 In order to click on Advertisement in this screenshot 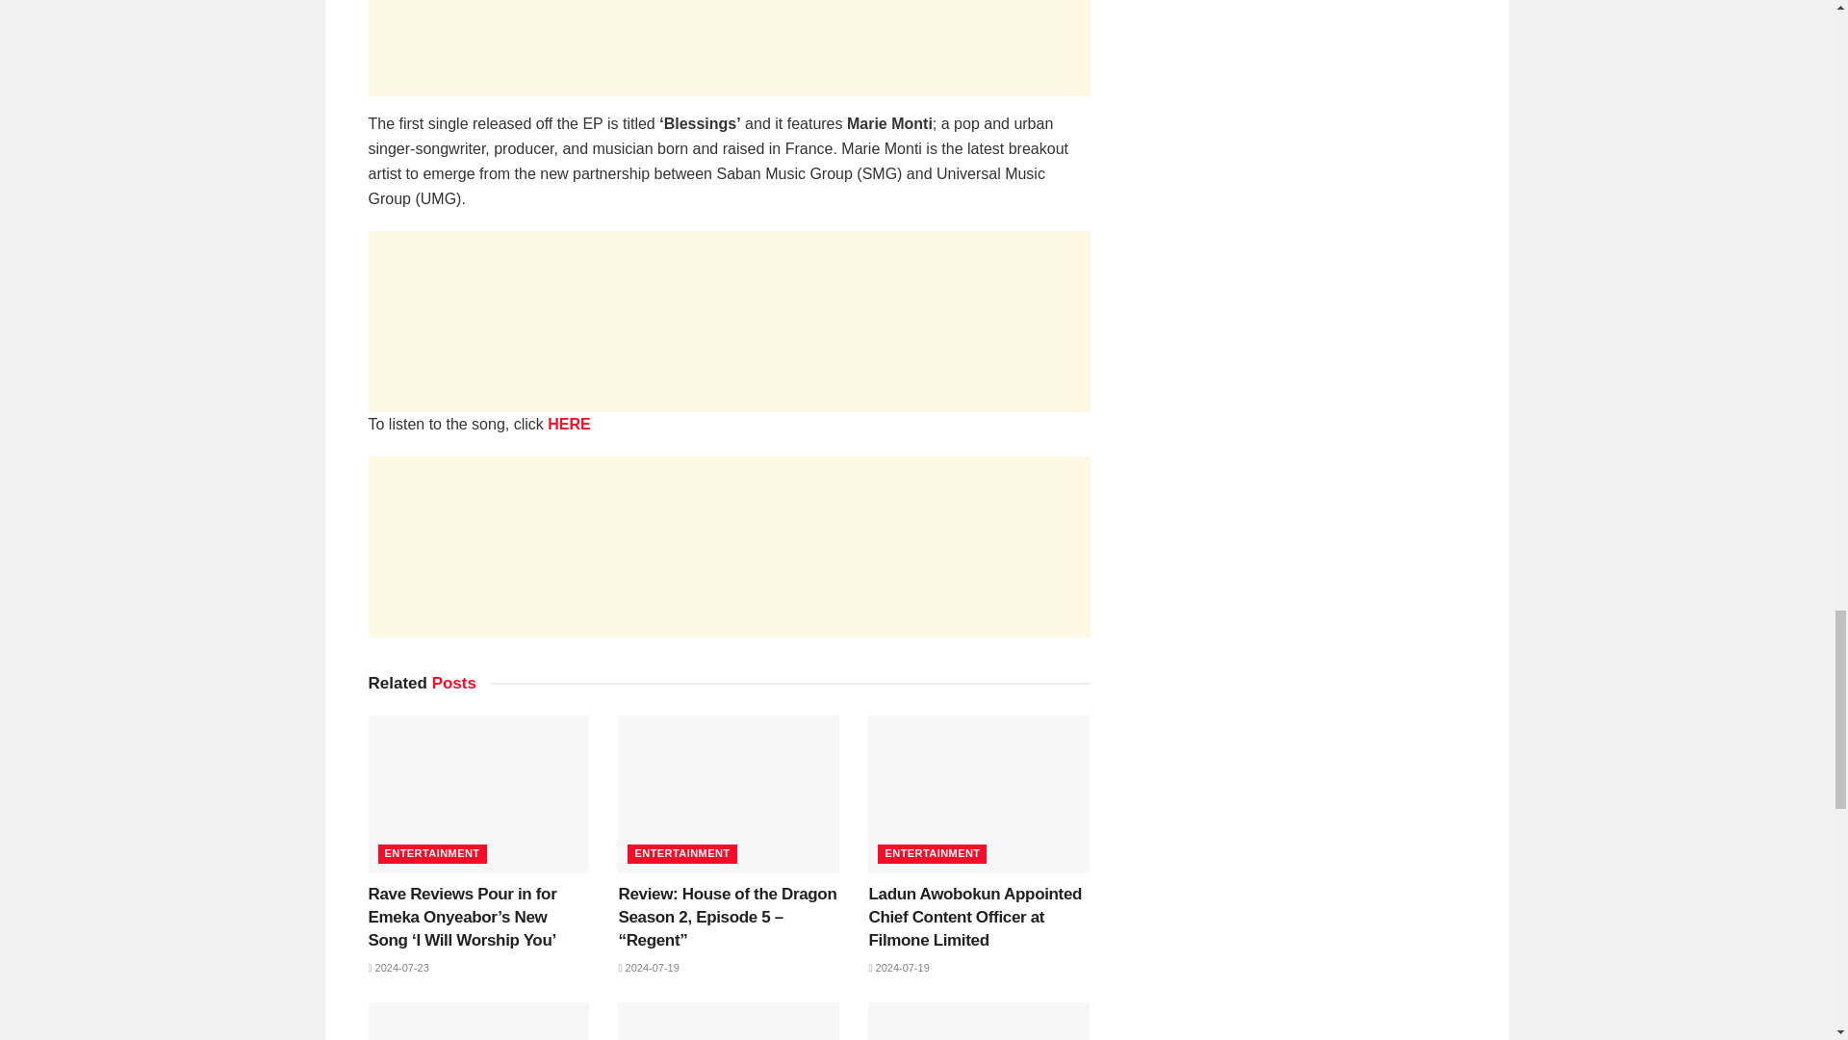, I will do `click(729, 321)`.